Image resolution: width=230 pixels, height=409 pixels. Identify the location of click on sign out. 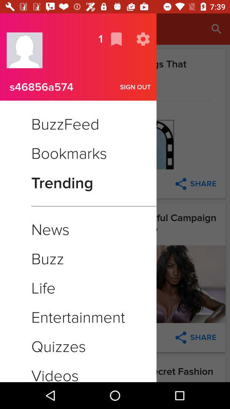
(135, 87).